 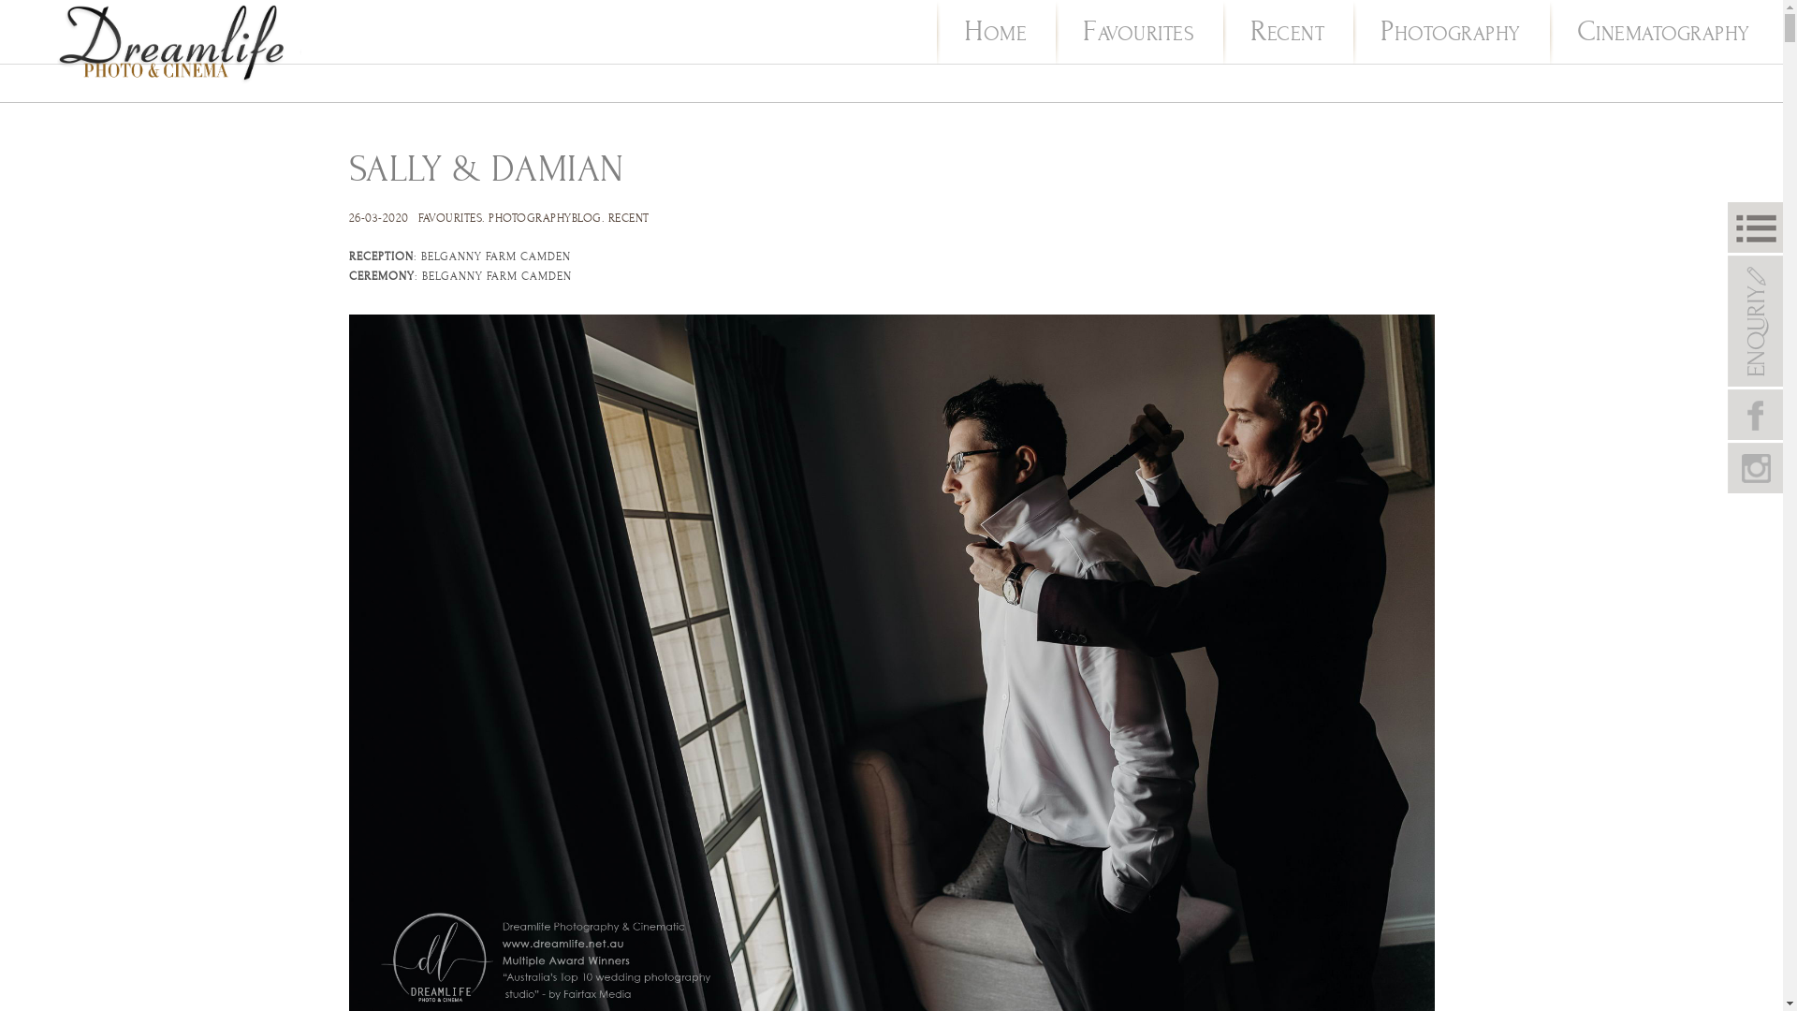 What do you see at coordinates (1288, 34) in the screenshot?
I see `RECENT` at bounding box center [1288, 34].